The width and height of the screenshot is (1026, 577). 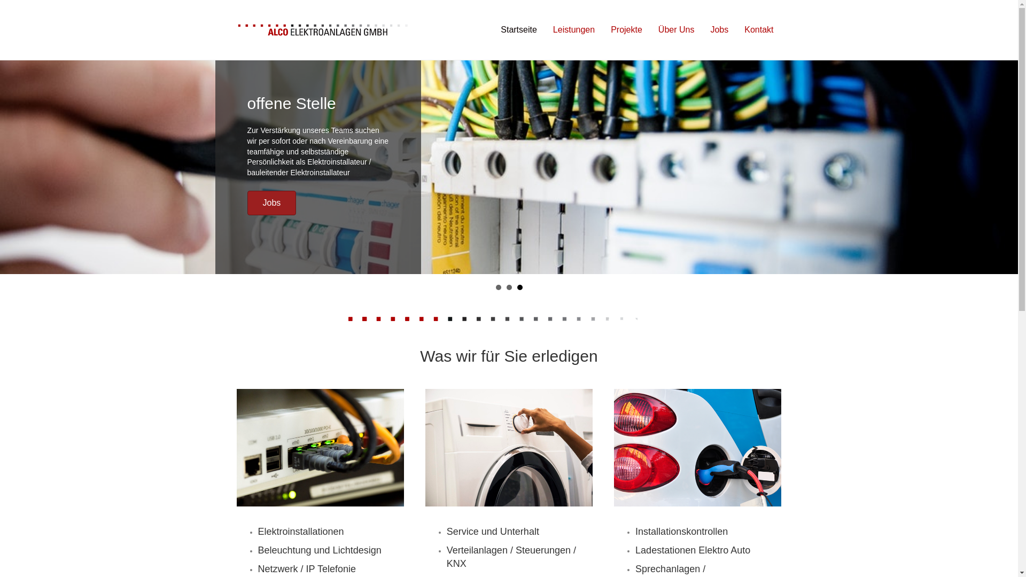 What do you see at coordinates (320, 550) in the screenshot?
I see `Beleuchtung und Lichtdesign` at bounding box center [320, 550].